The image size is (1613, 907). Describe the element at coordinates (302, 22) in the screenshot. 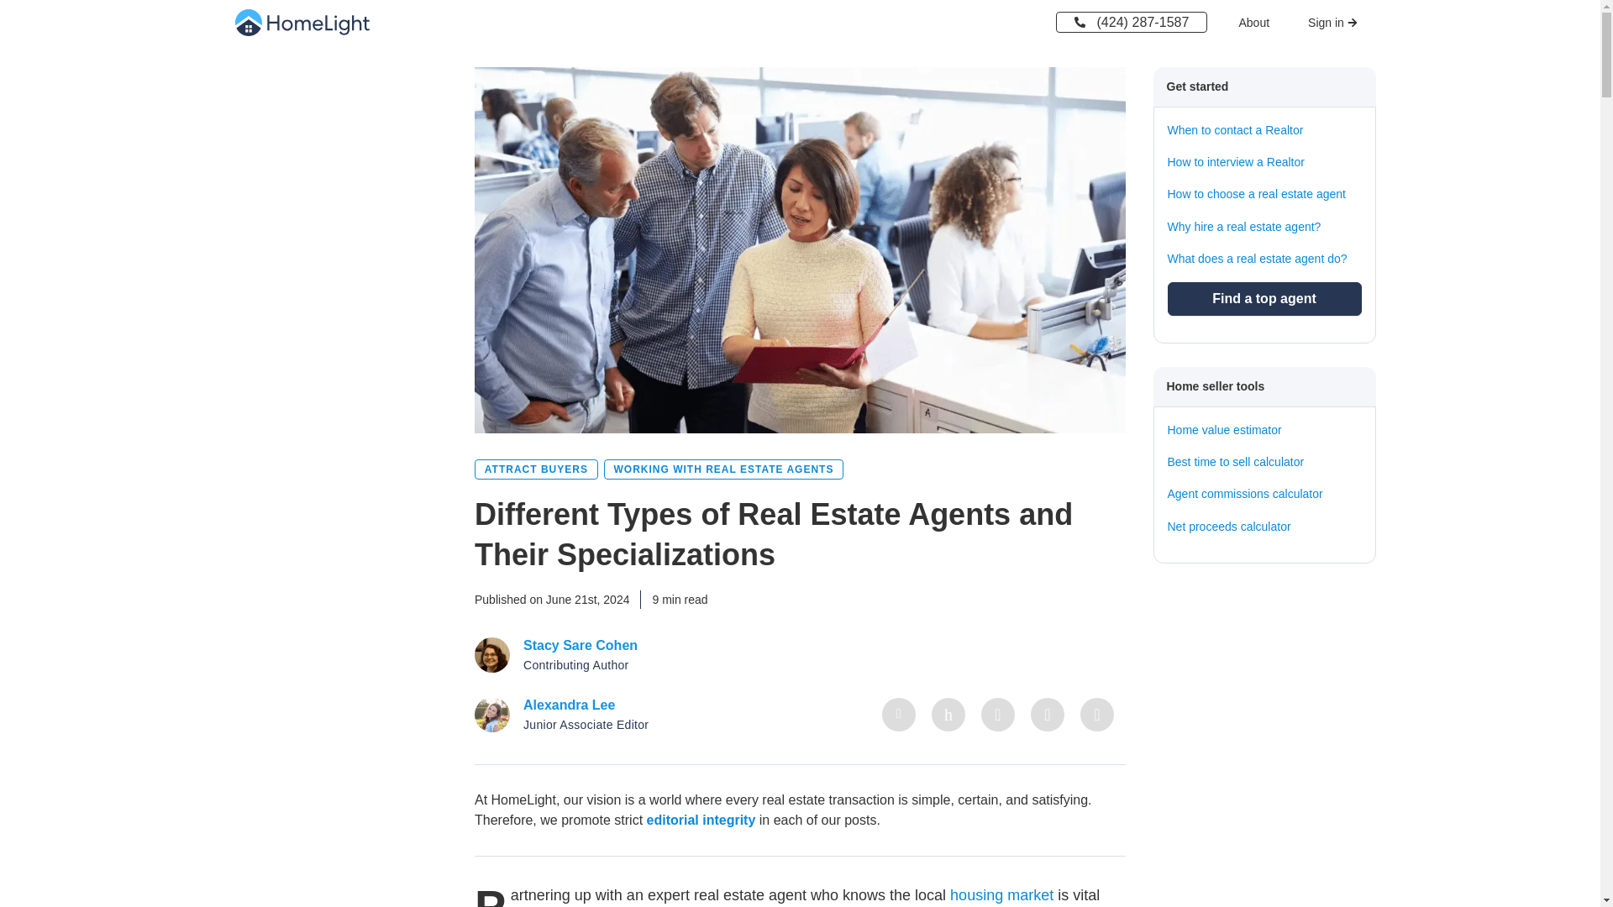

I see `HomeLight Blog` at that location.